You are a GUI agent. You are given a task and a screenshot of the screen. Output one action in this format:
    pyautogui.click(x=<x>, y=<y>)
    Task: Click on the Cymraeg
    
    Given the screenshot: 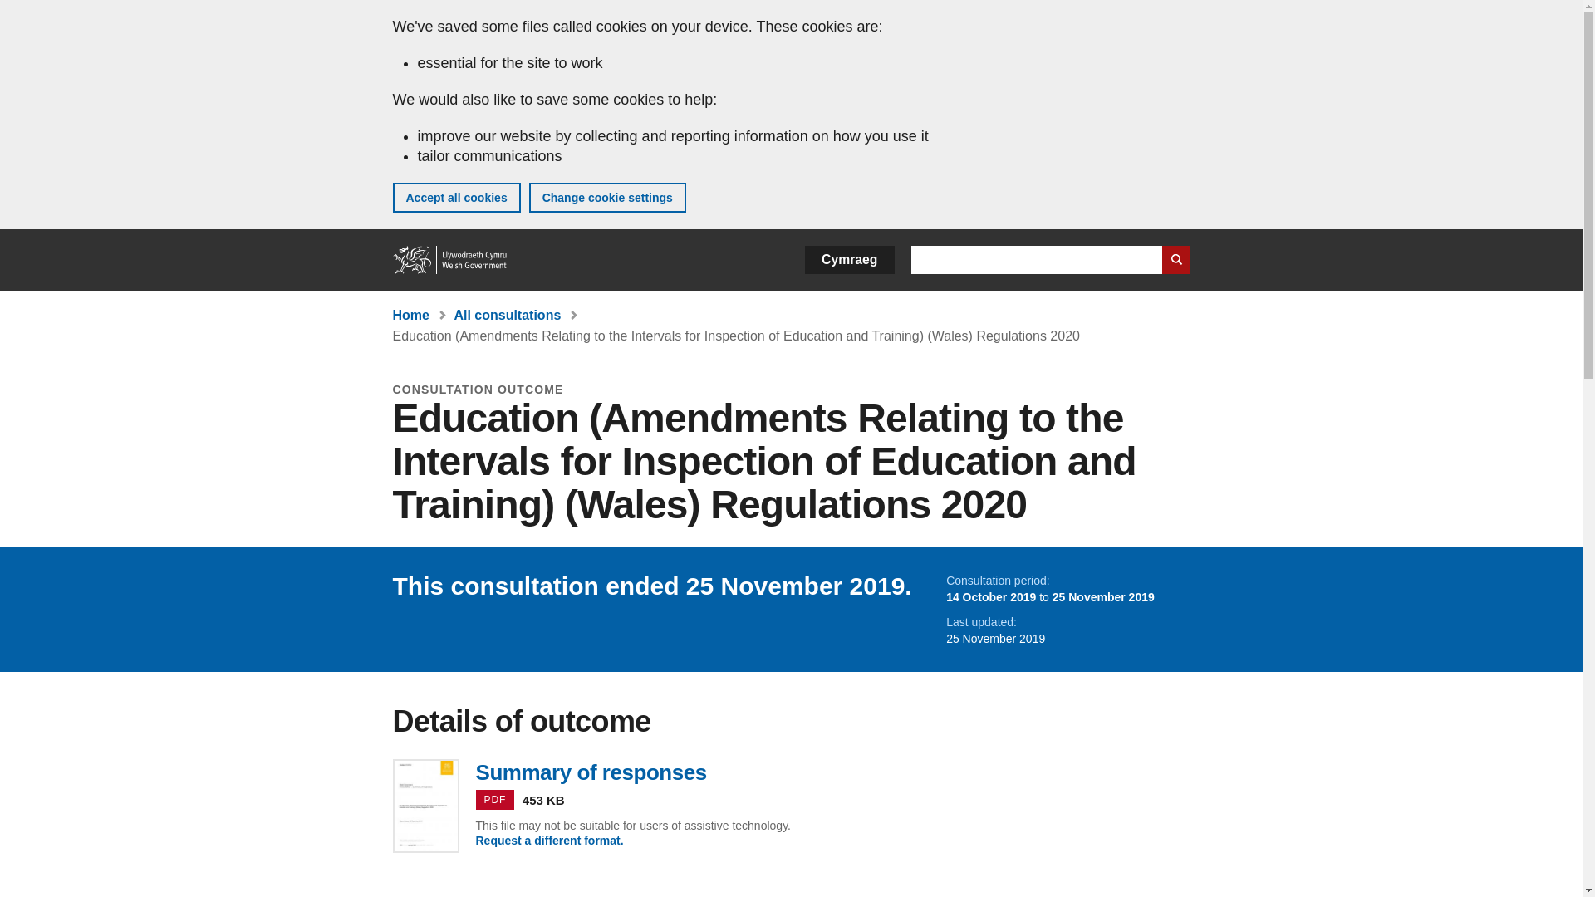 What is the action you would take?
    pyautogui.click(x=849, y=259)
    